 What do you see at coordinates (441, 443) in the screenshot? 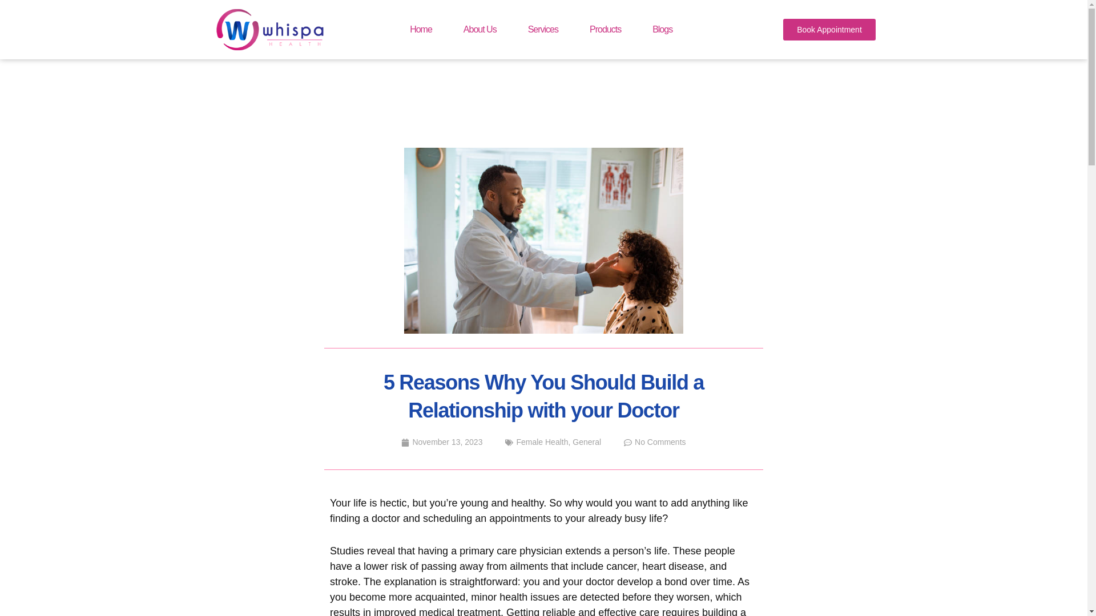
I see `November 13, 2023` at bounding box center [441, 443].